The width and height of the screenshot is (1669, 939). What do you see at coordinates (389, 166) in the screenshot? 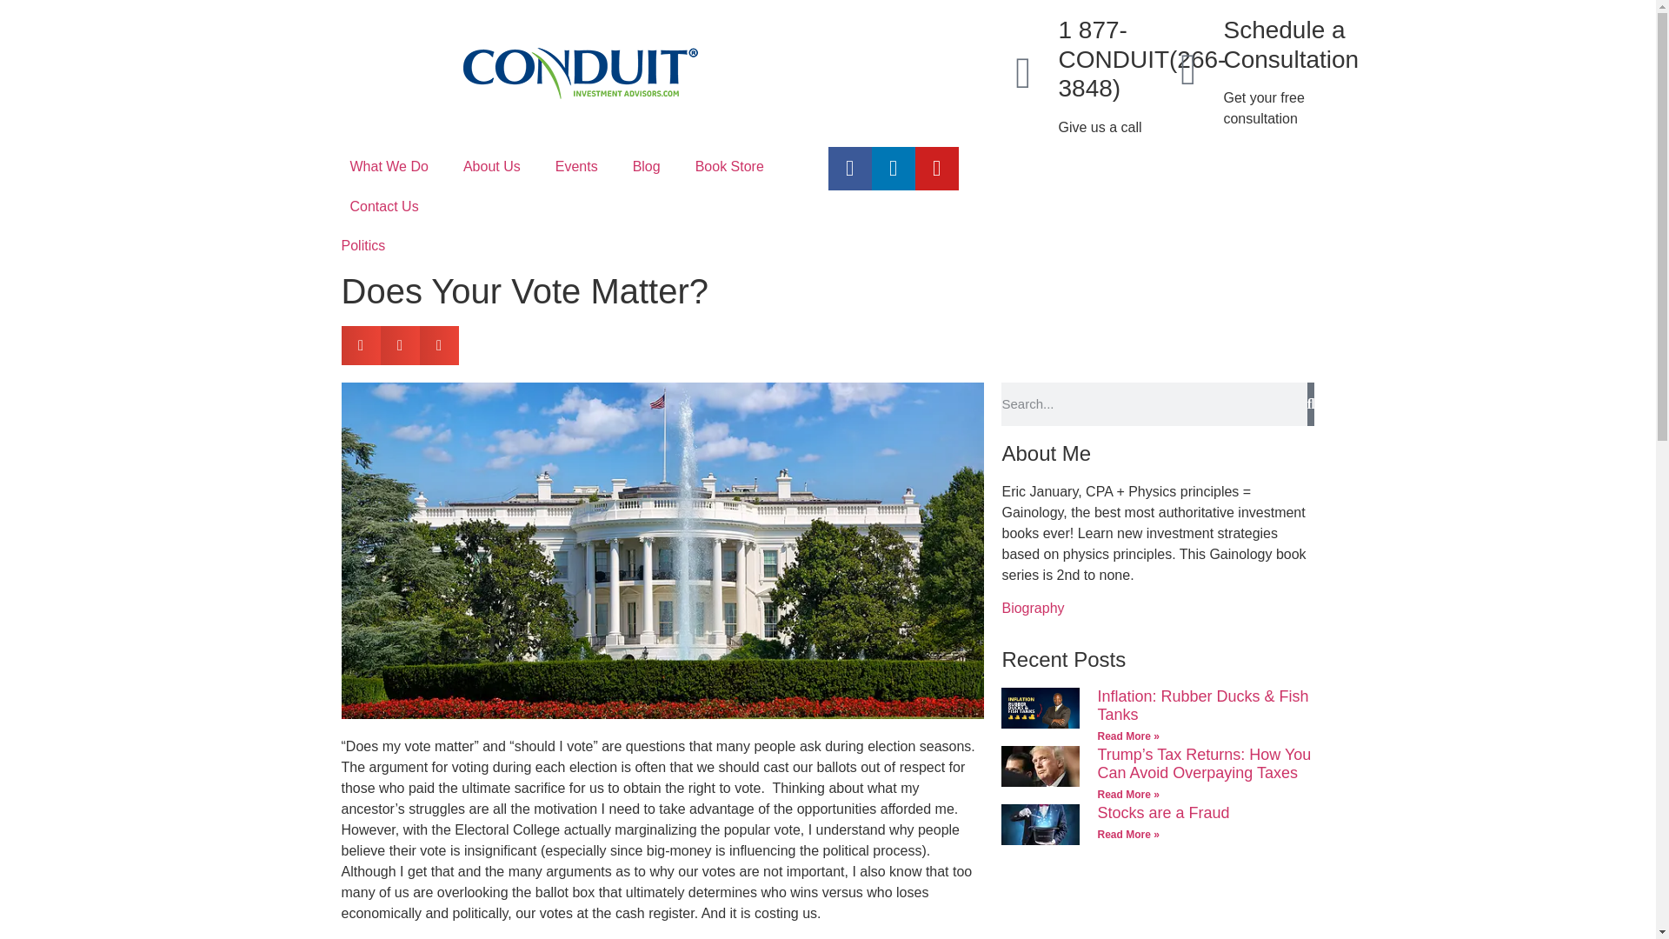
I see `What We Do` at bounding box center [389, 166].